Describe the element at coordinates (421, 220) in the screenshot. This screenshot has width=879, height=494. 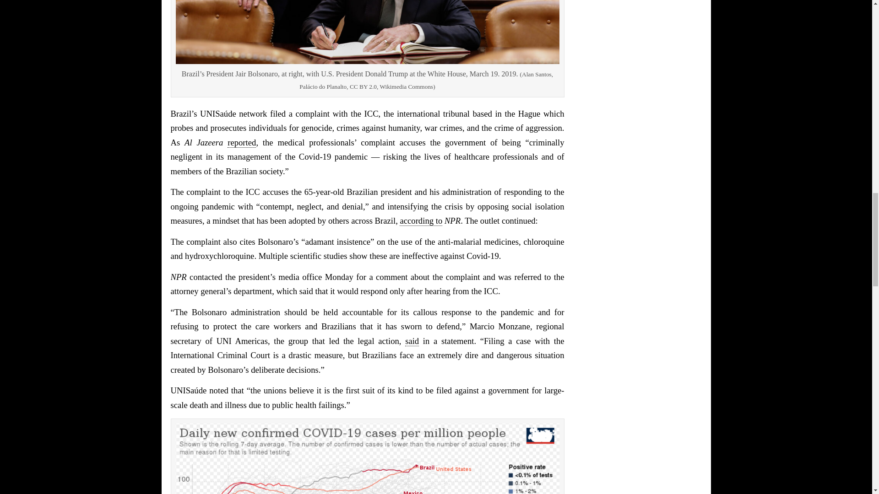
I see `according to` at that location.